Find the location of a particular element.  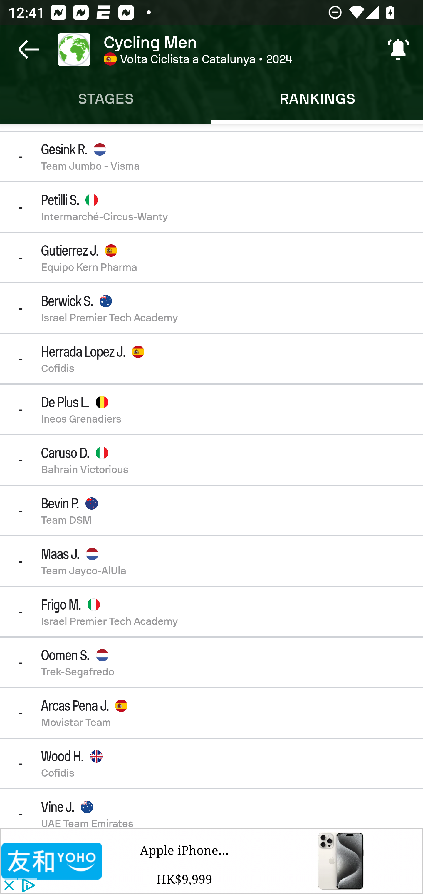

- Berwick S. Israel Premier Tech Academy is located at coordinates (211, 308).